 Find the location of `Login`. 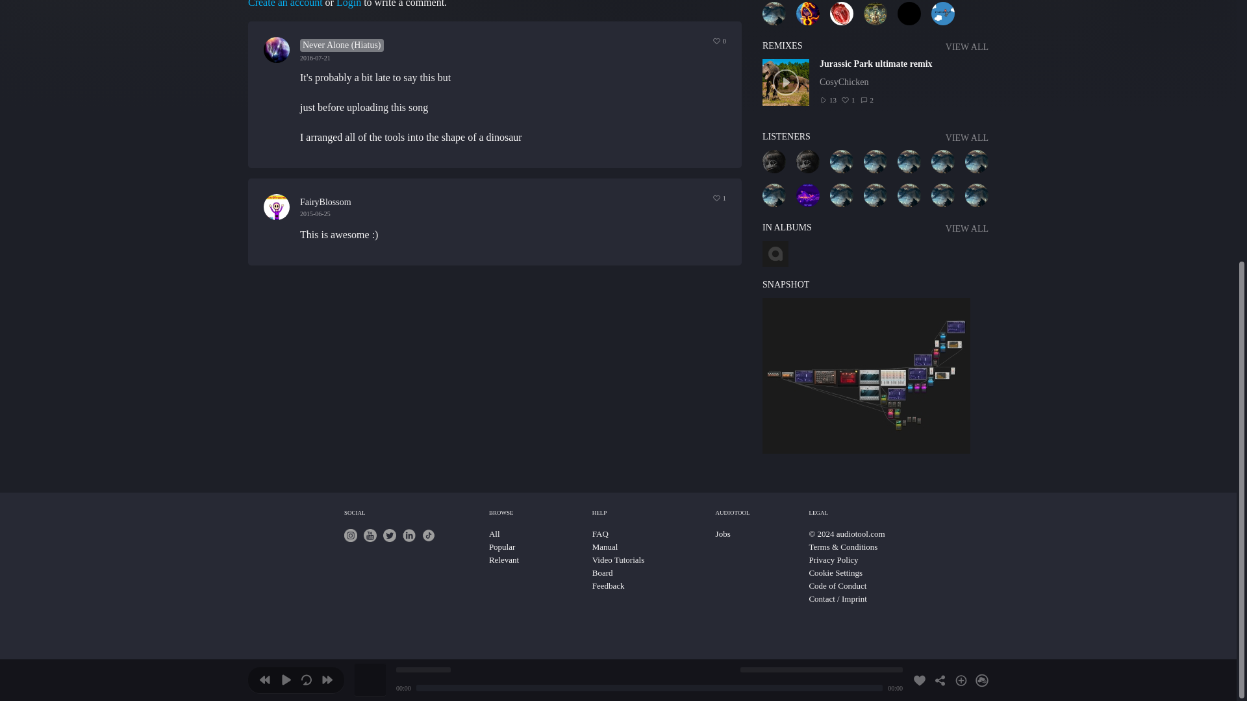

Login is located at coordinates (349, 4).